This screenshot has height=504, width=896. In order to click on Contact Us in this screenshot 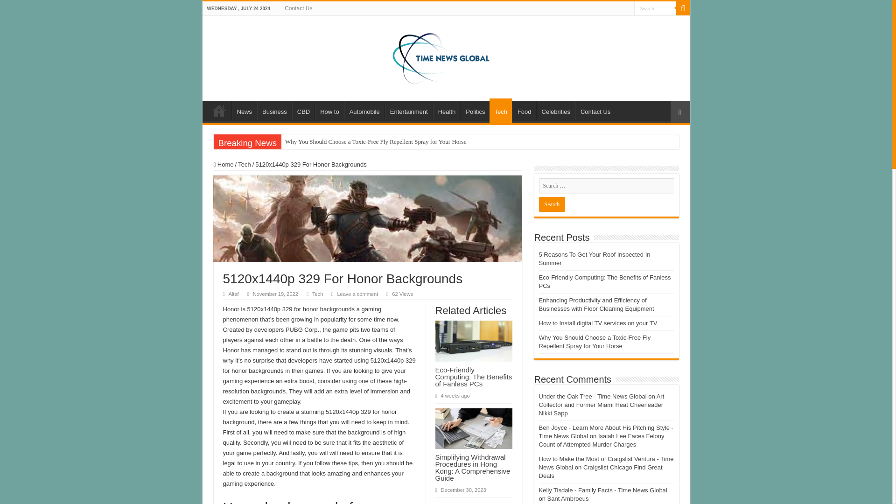, I will do `click(595, 111)`.